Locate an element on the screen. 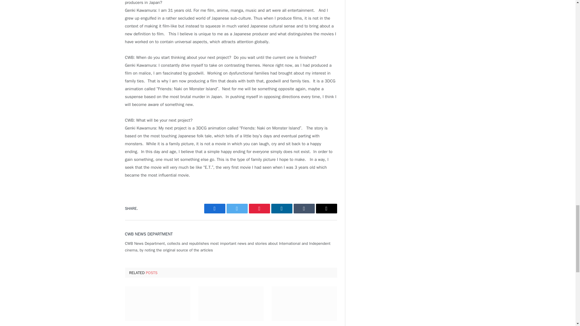 The image size is (580, 326). Facebook is located at coordinates (214, 209).